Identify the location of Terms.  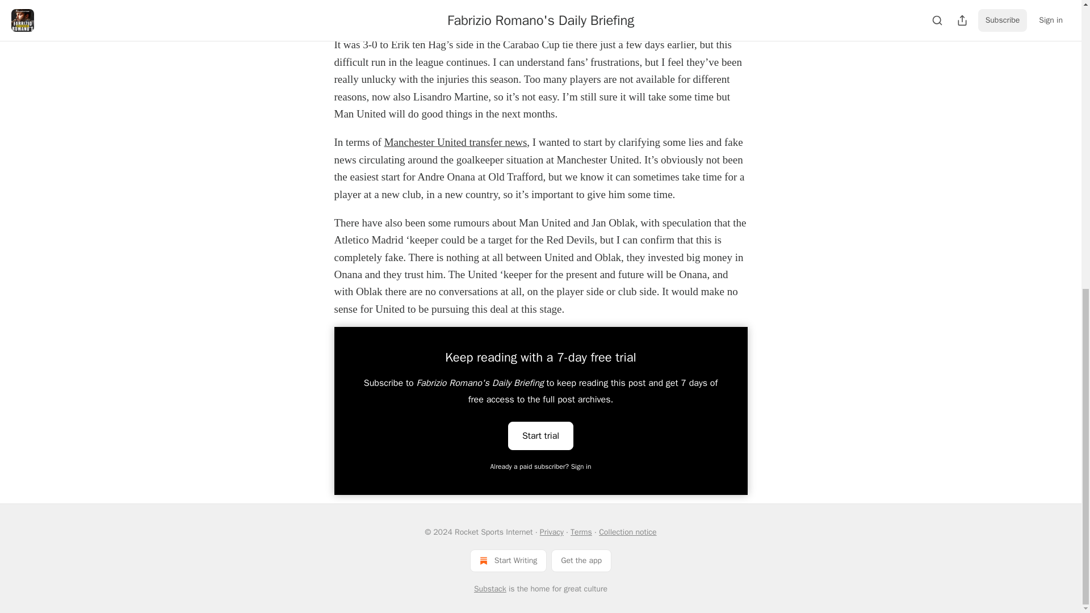
(581, 532).